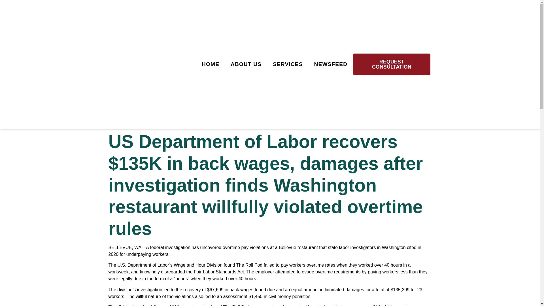 This screenshot has height=306, width=544. Describe the element at coordinates (331, 64) in the screenshot. I see `NEWSFEED` at that location.